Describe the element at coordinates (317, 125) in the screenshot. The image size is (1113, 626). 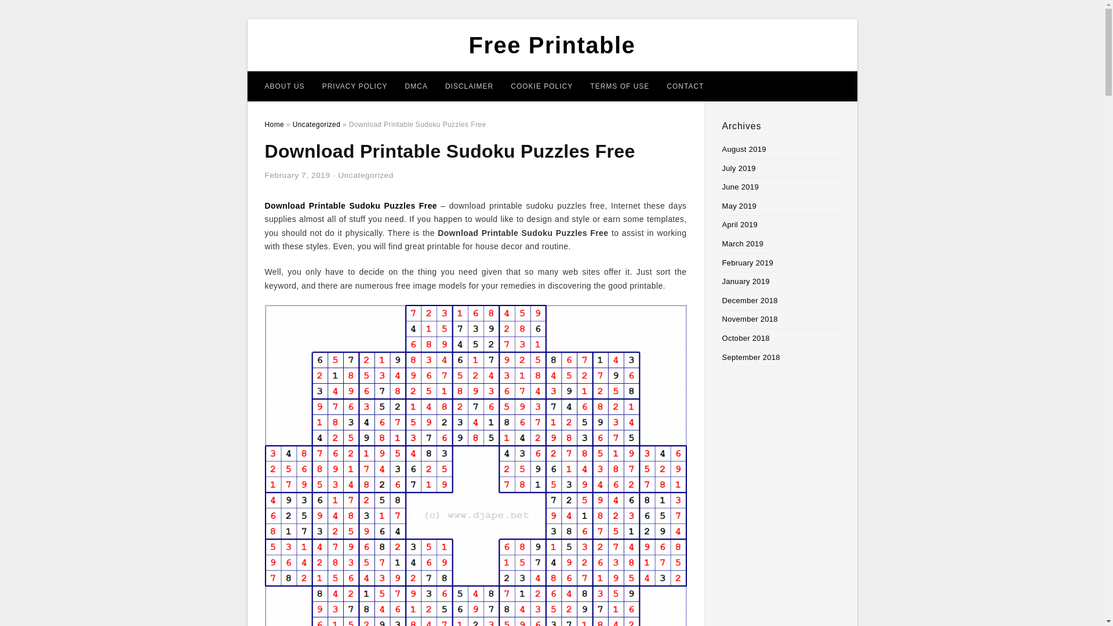
I see `Uncategorized` at that location.